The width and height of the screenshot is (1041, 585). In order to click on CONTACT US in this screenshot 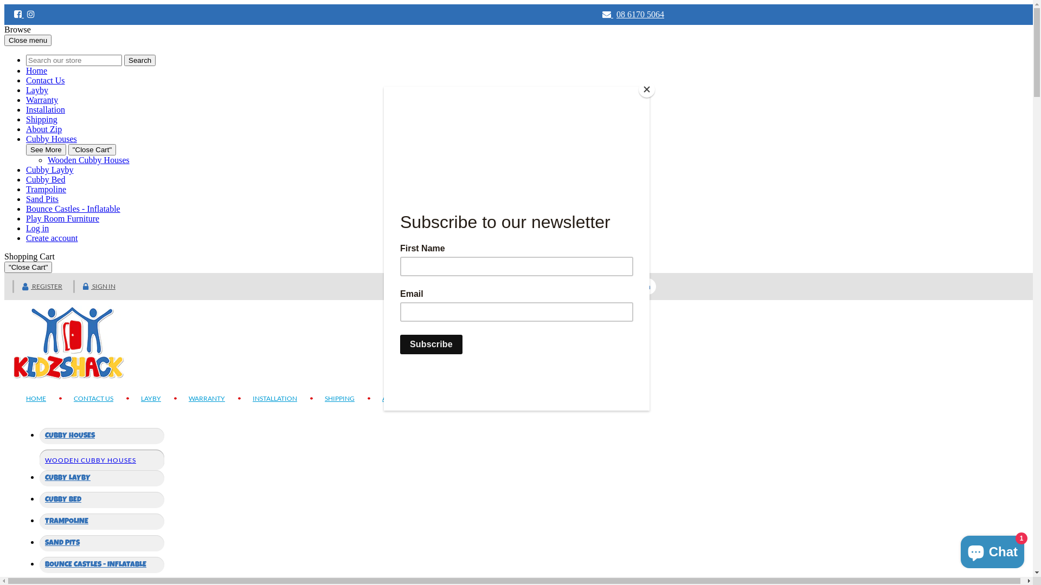, I will do `click(93, 399)`.